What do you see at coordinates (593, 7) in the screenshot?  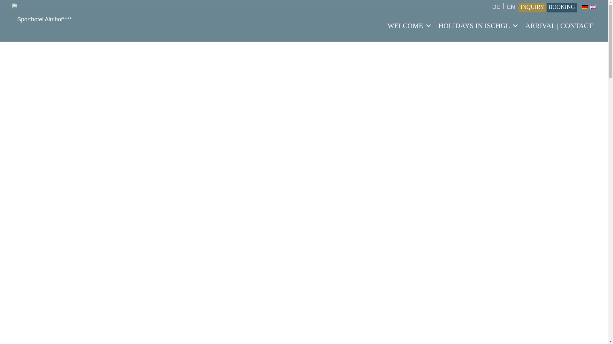 I see `EN` at bounding box center [593, 7].